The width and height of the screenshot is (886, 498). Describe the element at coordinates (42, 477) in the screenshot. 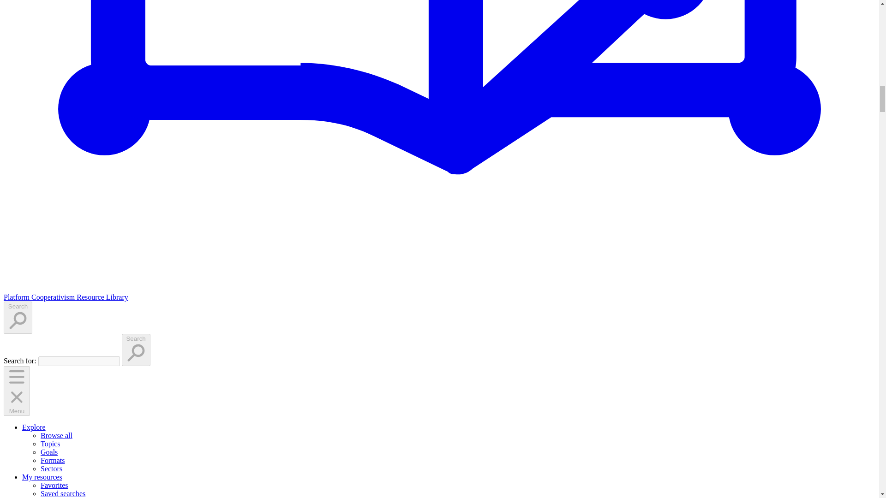

I see `My resources` at that location.